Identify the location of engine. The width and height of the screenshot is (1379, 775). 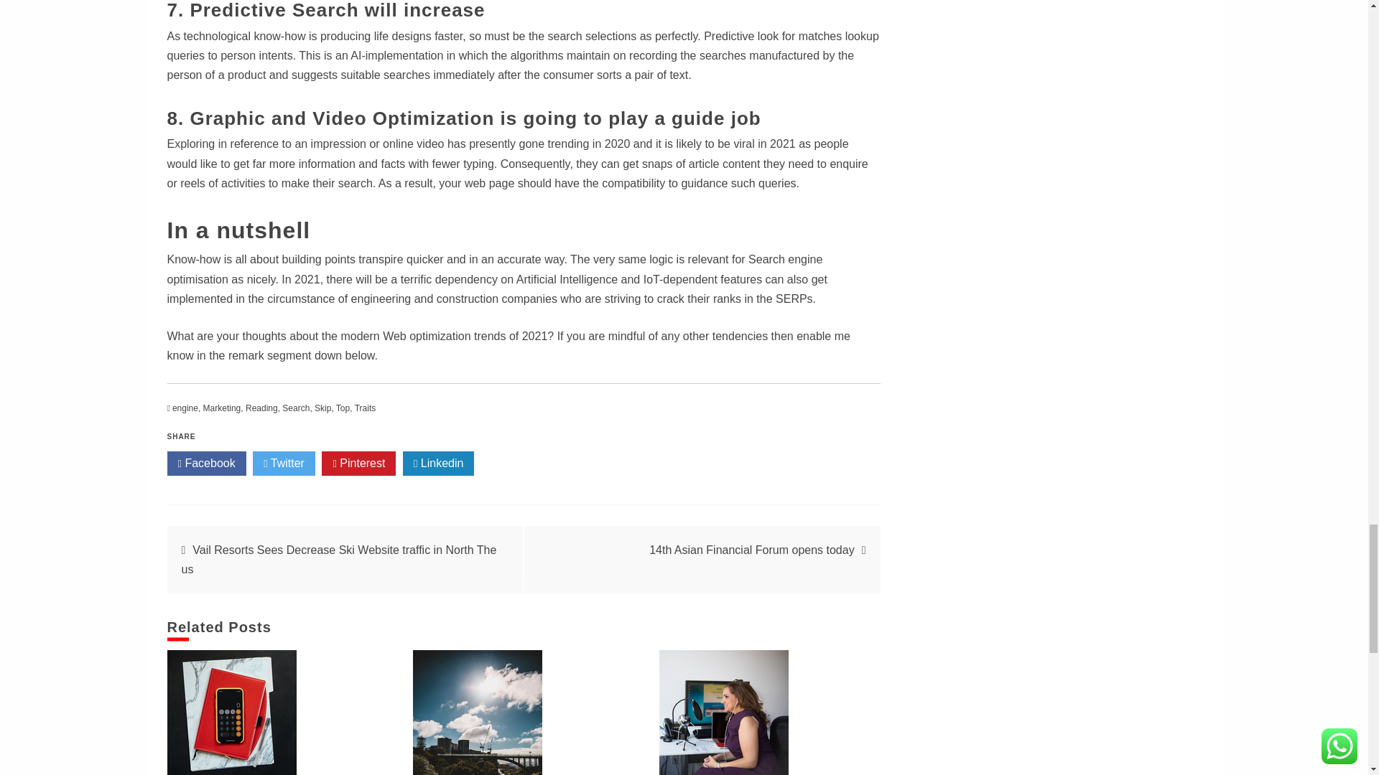
(185, 408).